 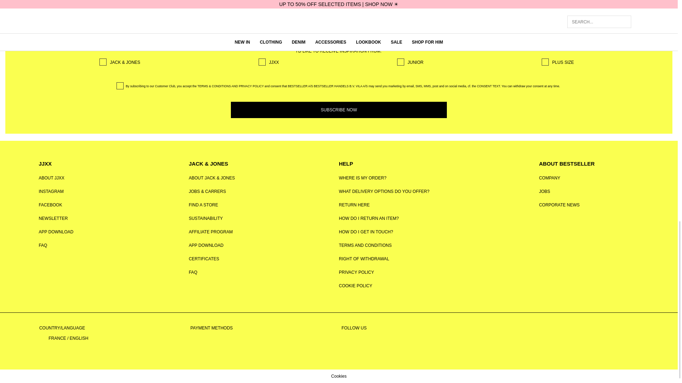 What do you see at coordinates (339, 110) in the screenshot?
I see `SUBSCRIBE NOW` at bounding box center [339, 110].